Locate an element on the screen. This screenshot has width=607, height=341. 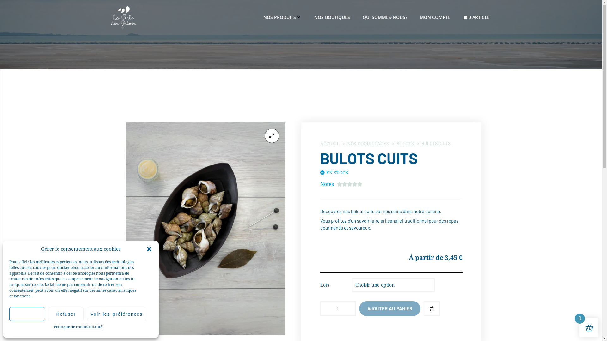
MON COMPTE is located at coordinates (435, 17).